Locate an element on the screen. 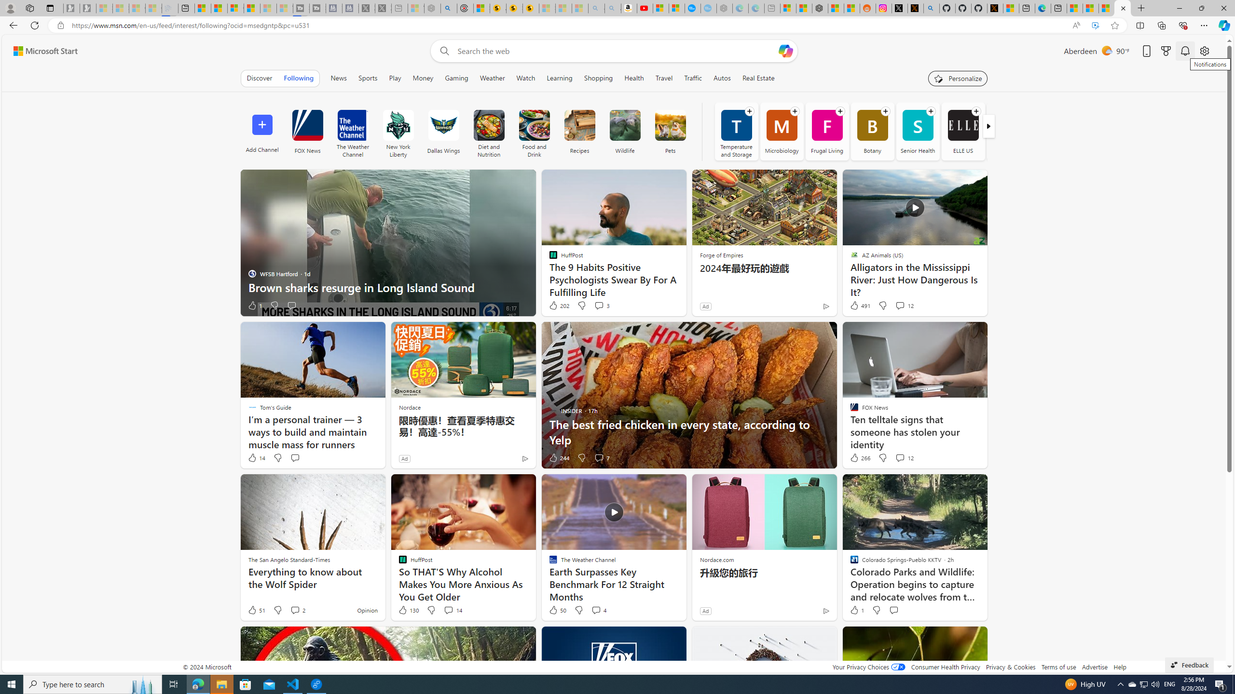 Image resolution: width=1235 pixels, height=694 pixels. Amazon Echo Dot PNG - Search Images - Sleeping is located at coordinates (613, 8).